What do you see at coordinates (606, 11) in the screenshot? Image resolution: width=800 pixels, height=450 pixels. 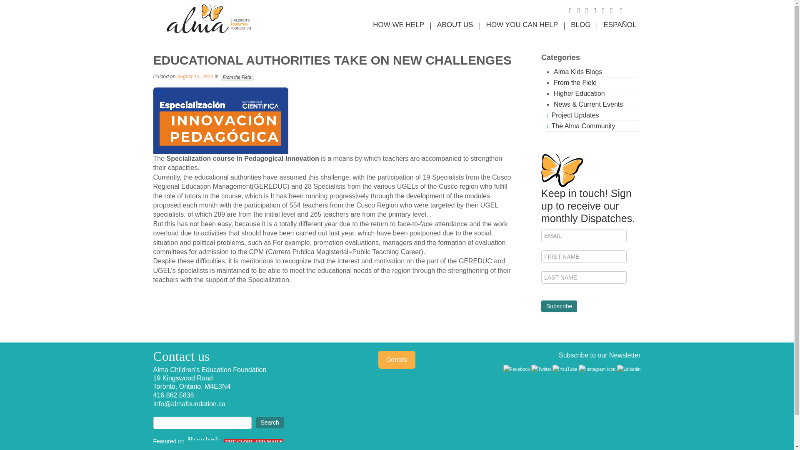 I see `Follow me on Youtube` at bounding box center [606, 11].